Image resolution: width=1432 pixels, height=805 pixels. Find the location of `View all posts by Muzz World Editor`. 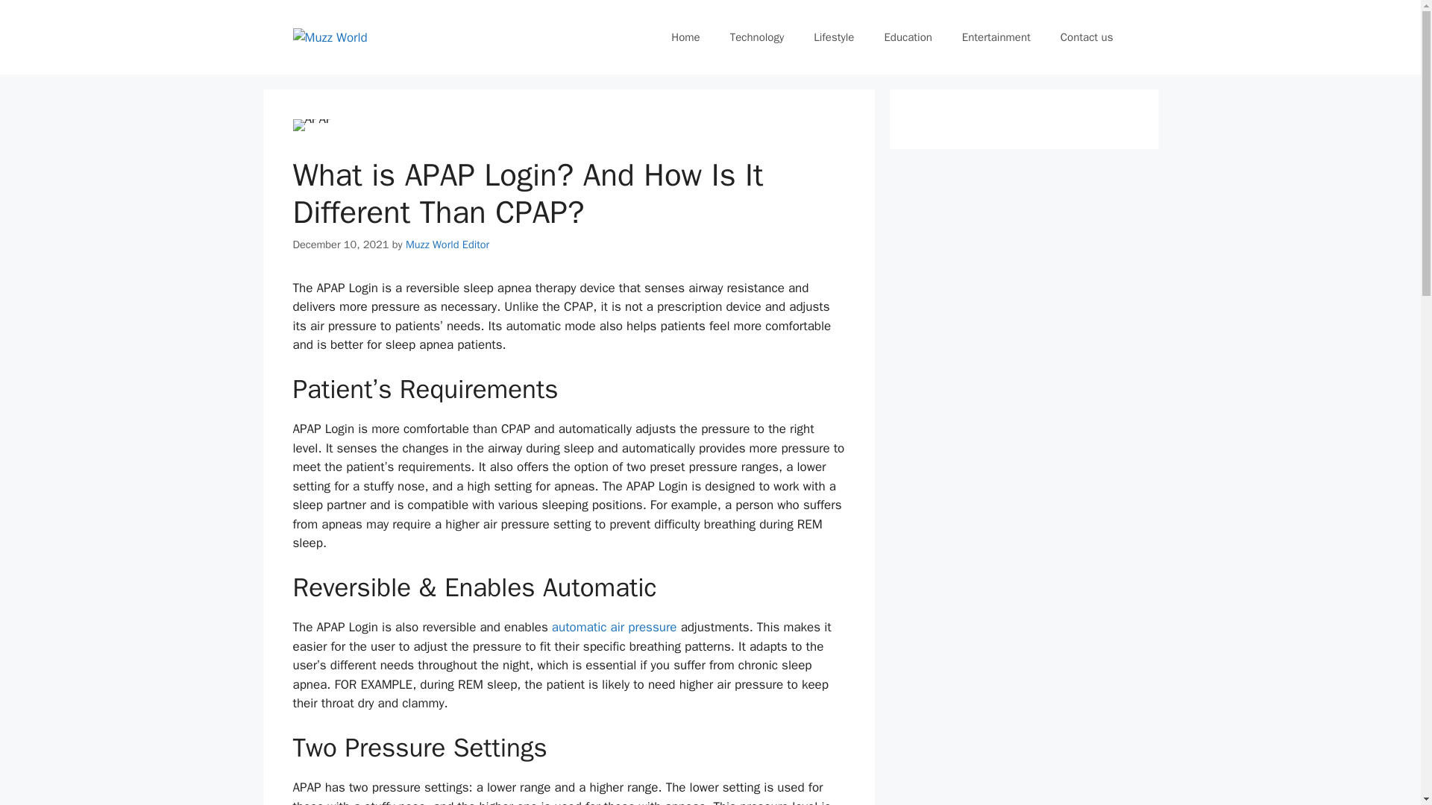

View all posts by Muzz World Editor is located at coordinates (447, 244).